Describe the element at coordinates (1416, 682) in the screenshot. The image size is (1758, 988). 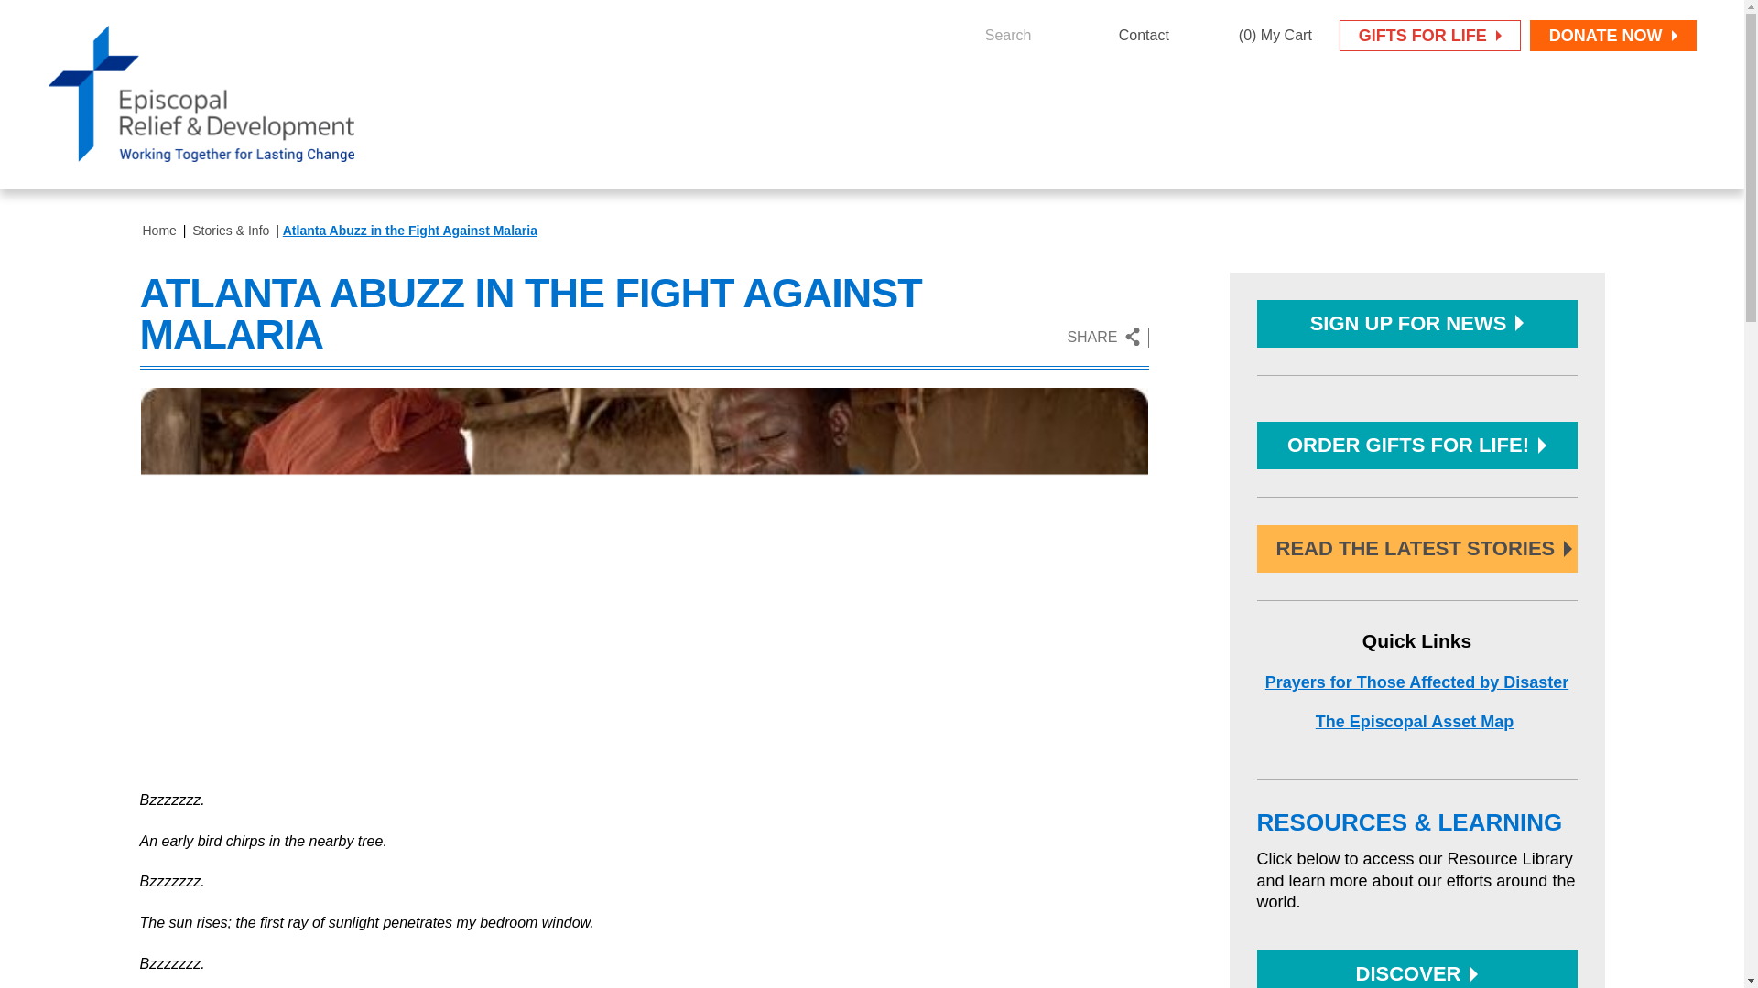
I see `Prayers for Those Affected by Disaster` at that location.